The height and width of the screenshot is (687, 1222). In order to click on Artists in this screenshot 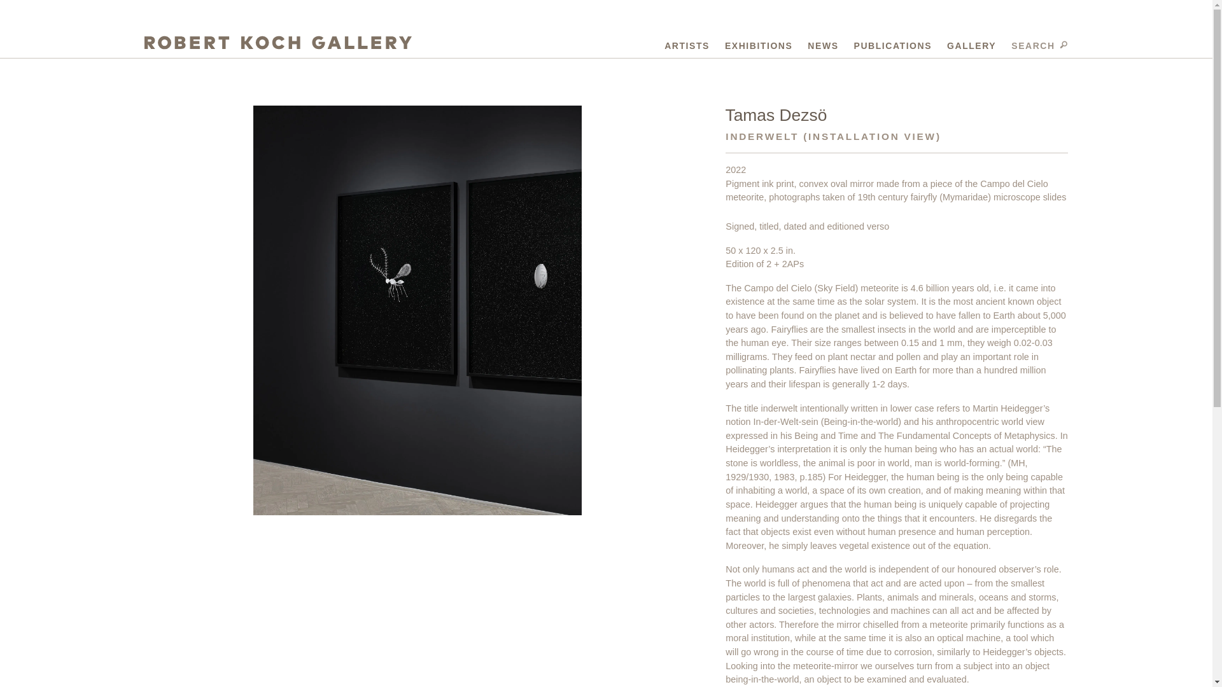, I will do `click(687, 43)`.